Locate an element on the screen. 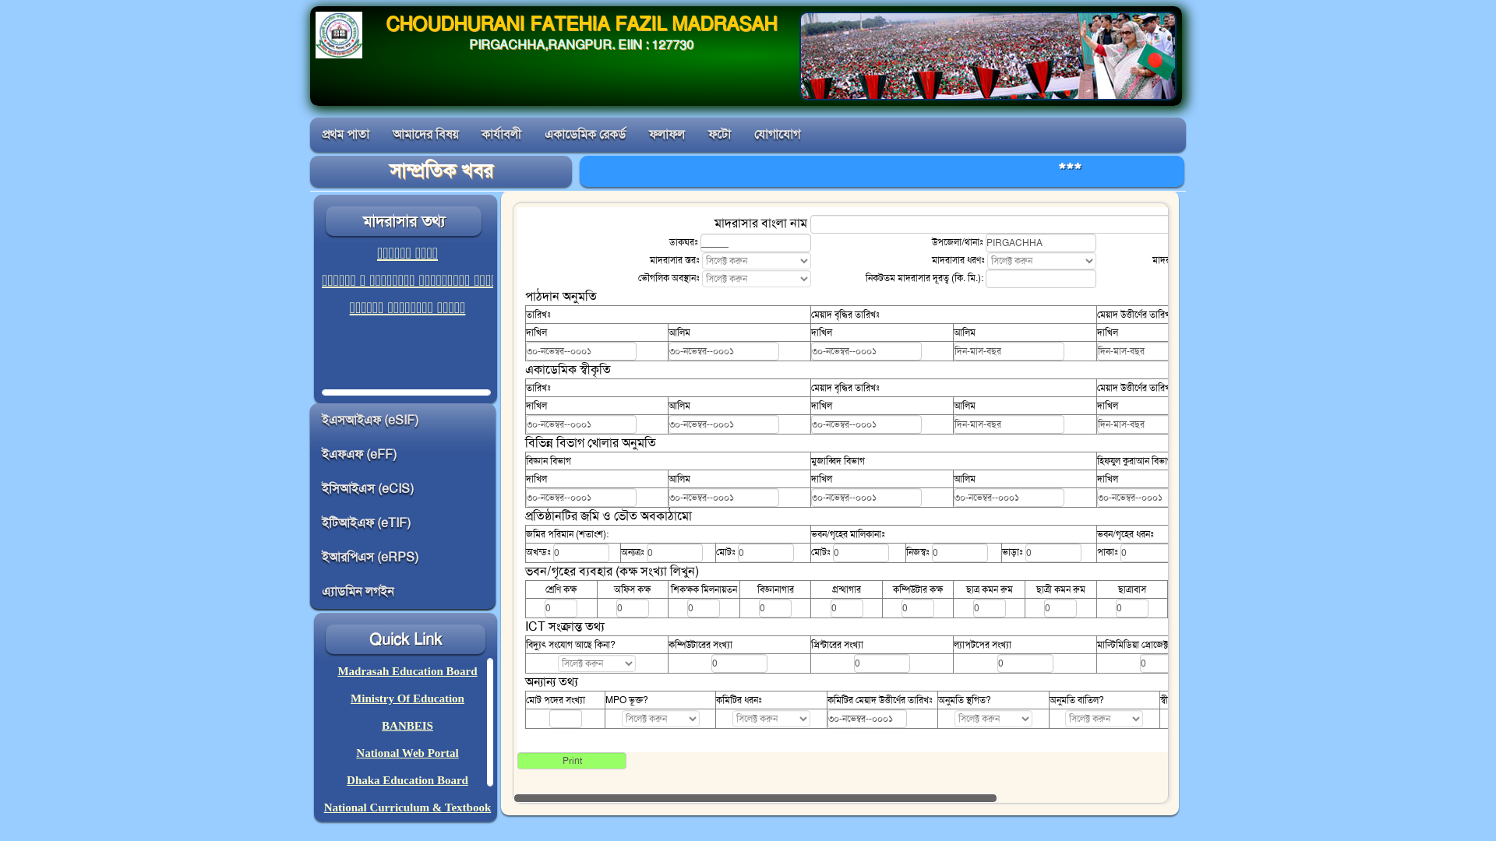 The width and height of the screenshot is (1496, 841). Print is located at coordinates (572, 761).